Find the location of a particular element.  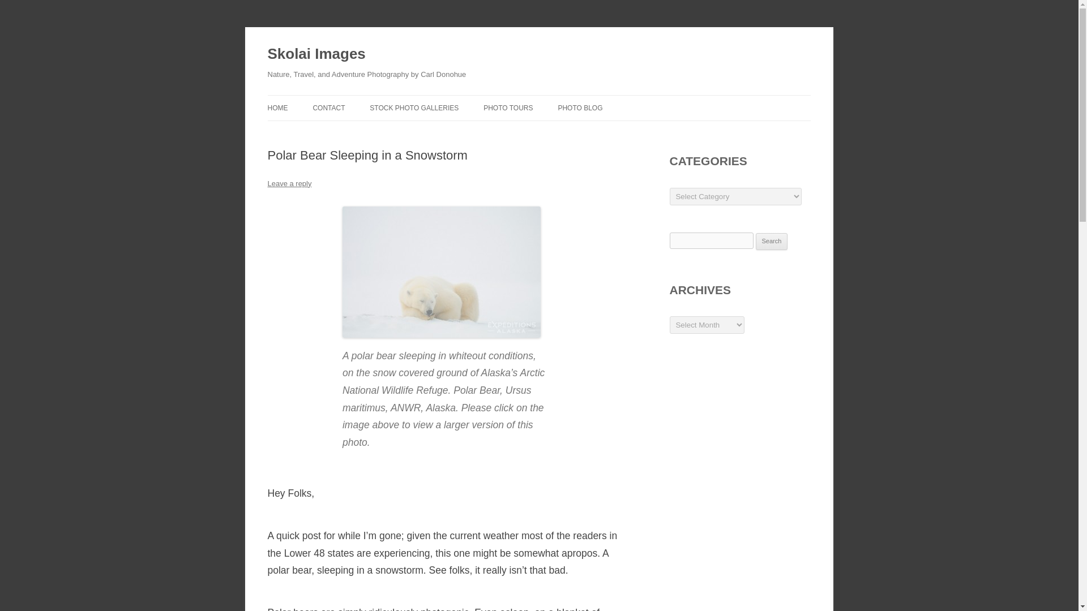

STOCK PHOTO GALLERIES is located at coordinates (414, 107).